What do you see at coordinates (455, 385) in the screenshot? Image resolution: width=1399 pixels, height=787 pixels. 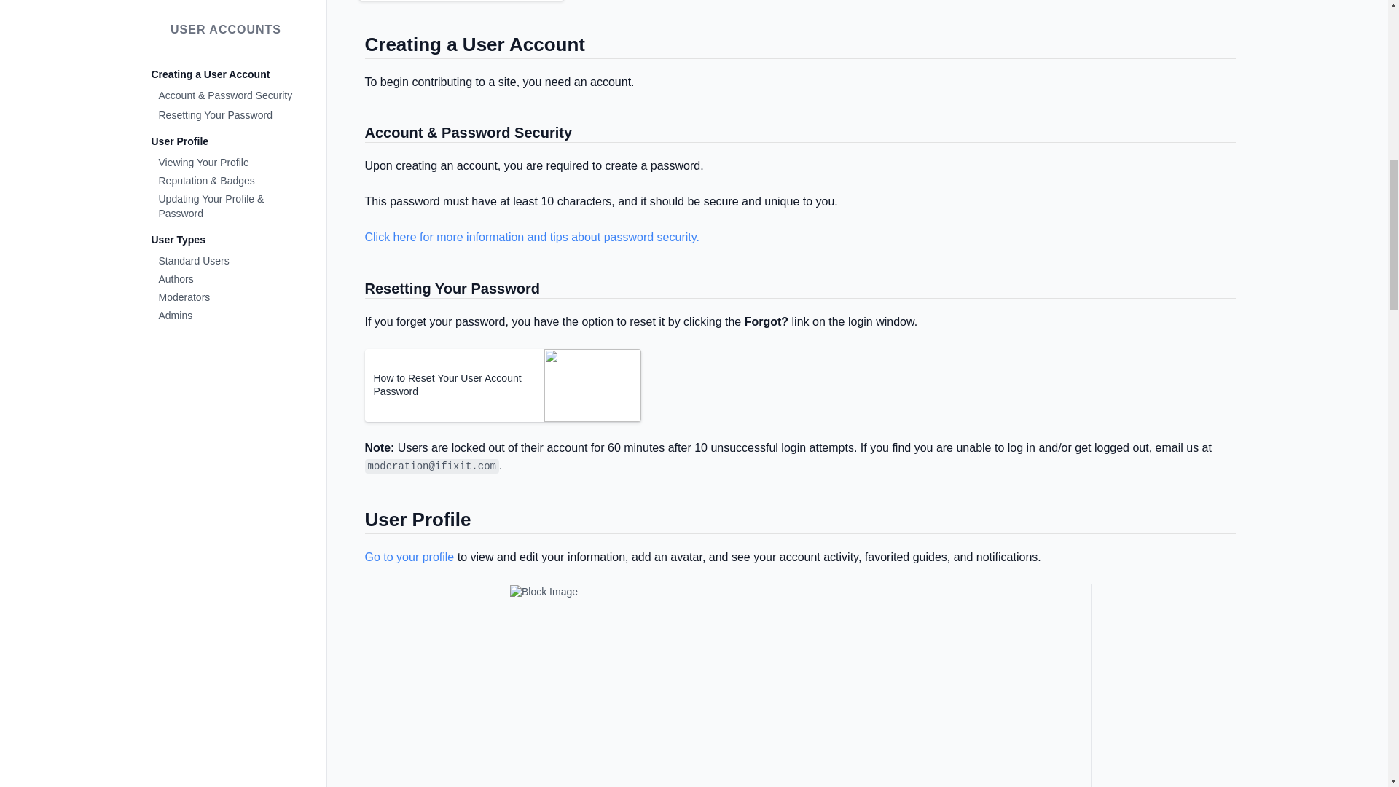 I see `How to Reset Your User Account Password` at bounding box center [455, 385].